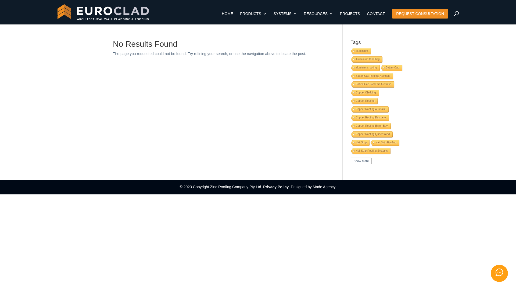 This screenshot has height=290, width=516. I want to click on PRODUCTS, so click(253, 18).